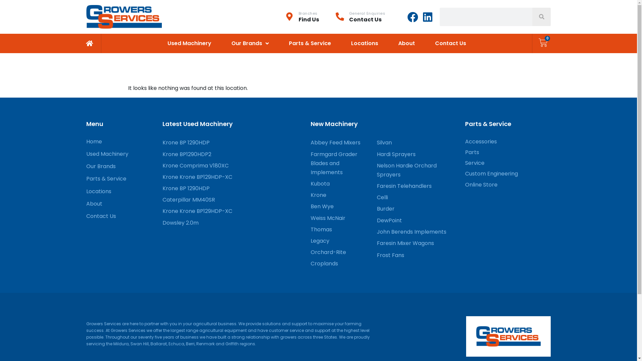  What do you see at coordinates (250, 43) in the screenshot?
I see `Our Brands` at bounding box center [250, 43].